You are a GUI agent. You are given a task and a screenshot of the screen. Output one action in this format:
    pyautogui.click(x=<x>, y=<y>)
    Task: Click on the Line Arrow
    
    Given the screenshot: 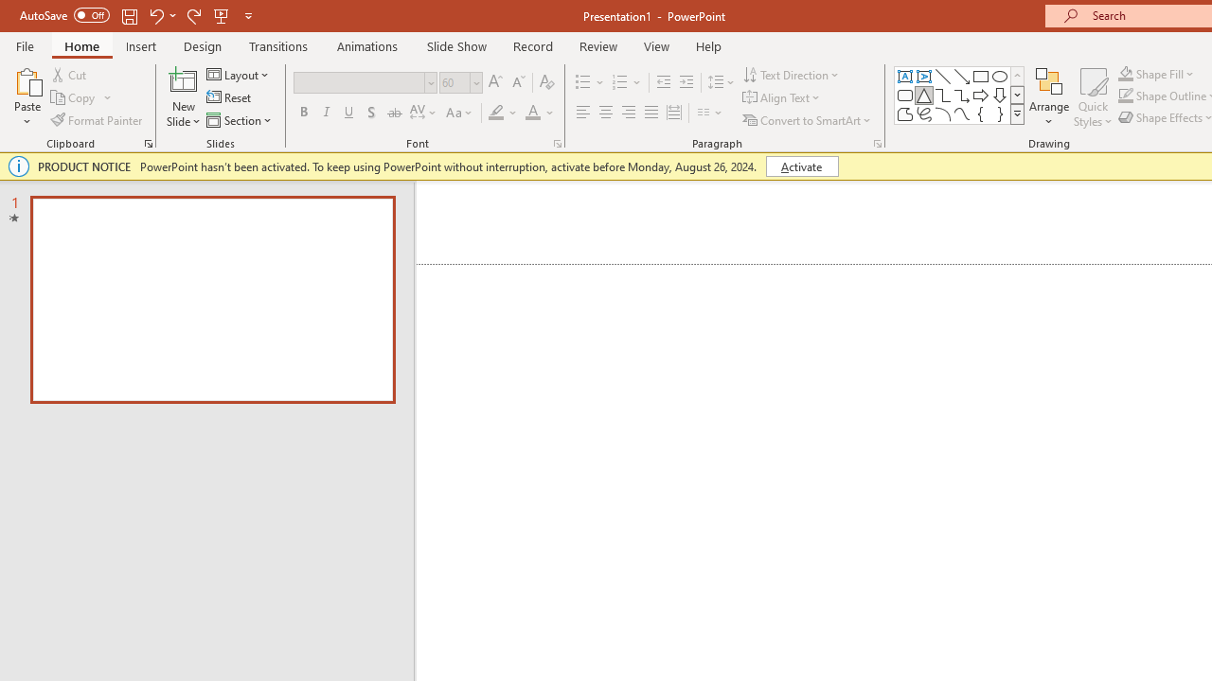 What is the action you would take?
    pyautogui.click(x=962, y=76)
    